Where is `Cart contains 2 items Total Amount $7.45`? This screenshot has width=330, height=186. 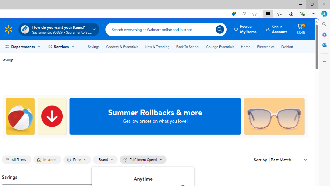
Cart contains 2 items Total Amount $7.45 is located at coordinates (301, 29).